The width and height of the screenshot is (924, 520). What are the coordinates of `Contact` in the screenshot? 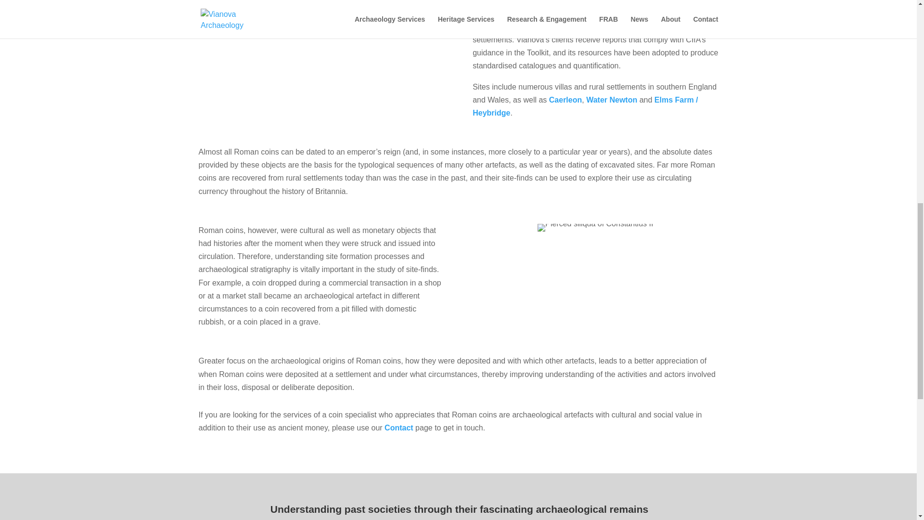 It's located at (398, 428).